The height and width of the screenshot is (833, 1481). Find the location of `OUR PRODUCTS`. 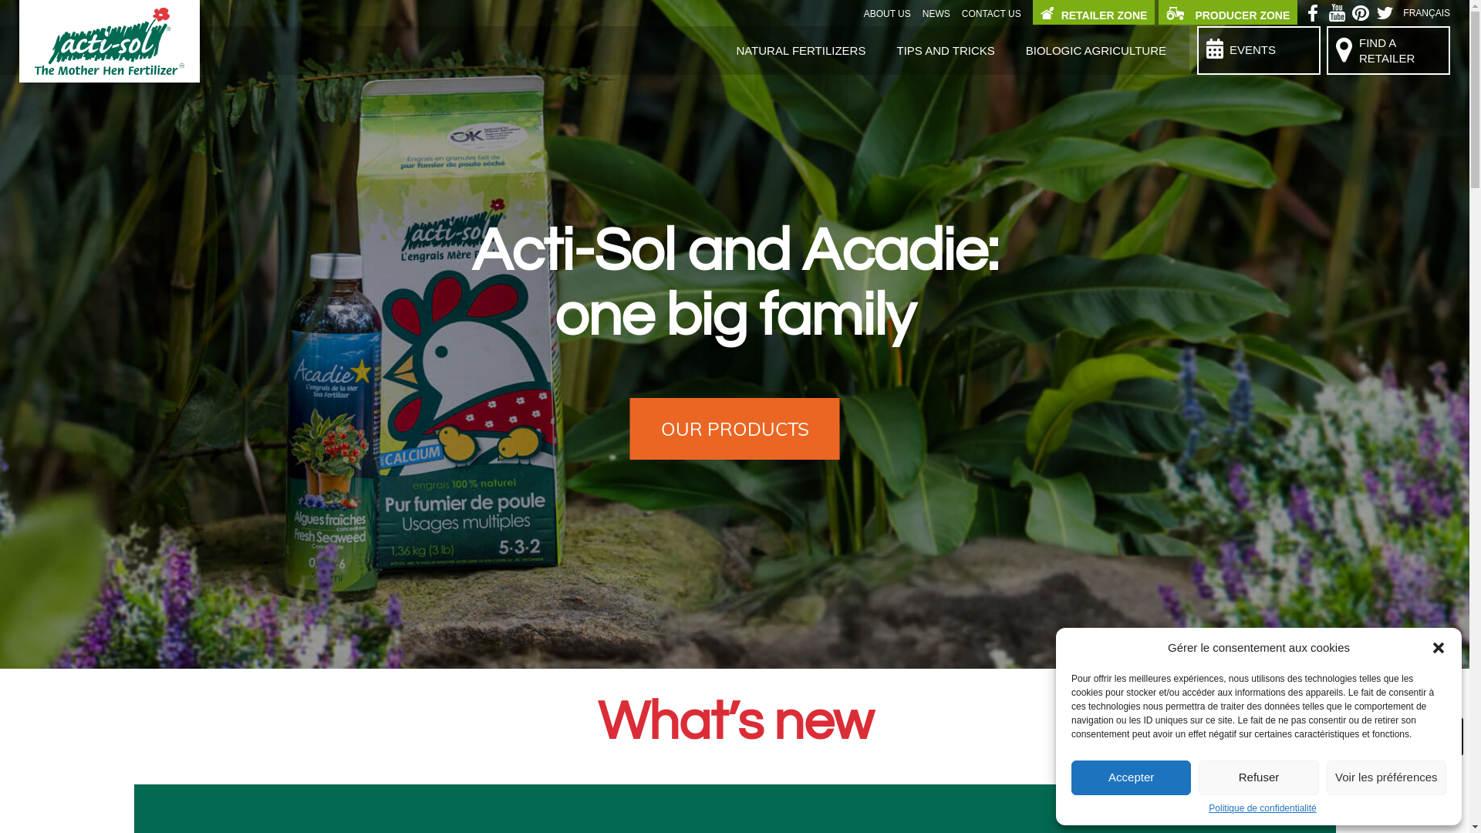

OUR PRODUCTS is located at coordinates (734, 429).